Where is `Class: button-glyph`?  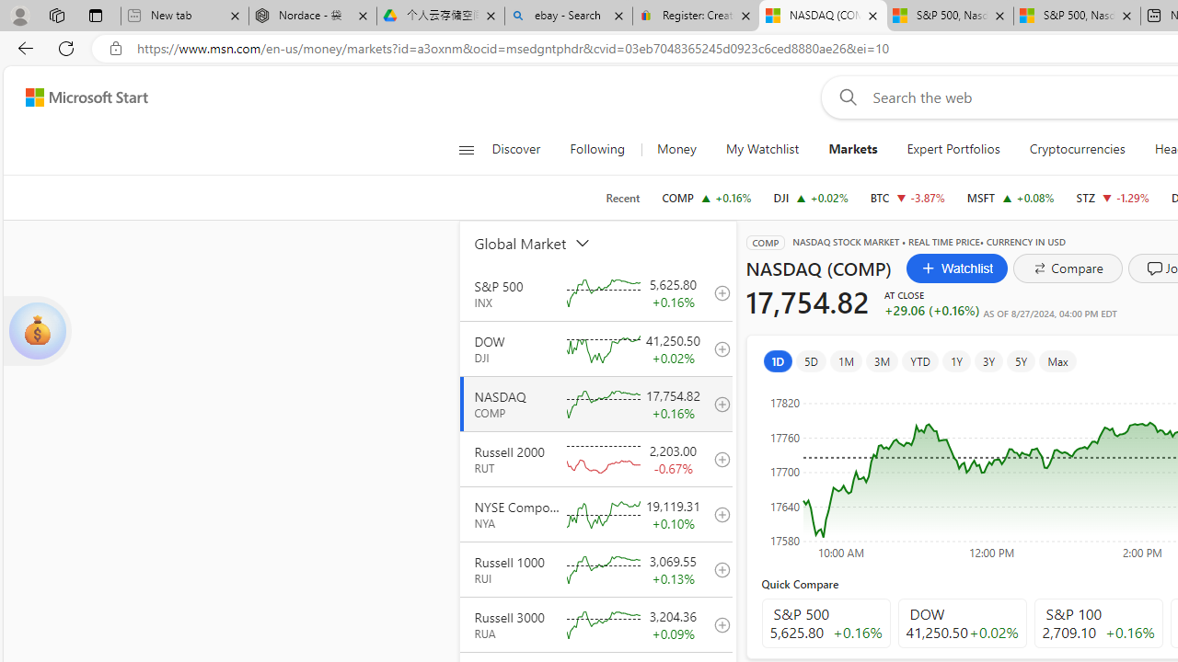 Class: button-glyph is located at coordinates (466, 149).